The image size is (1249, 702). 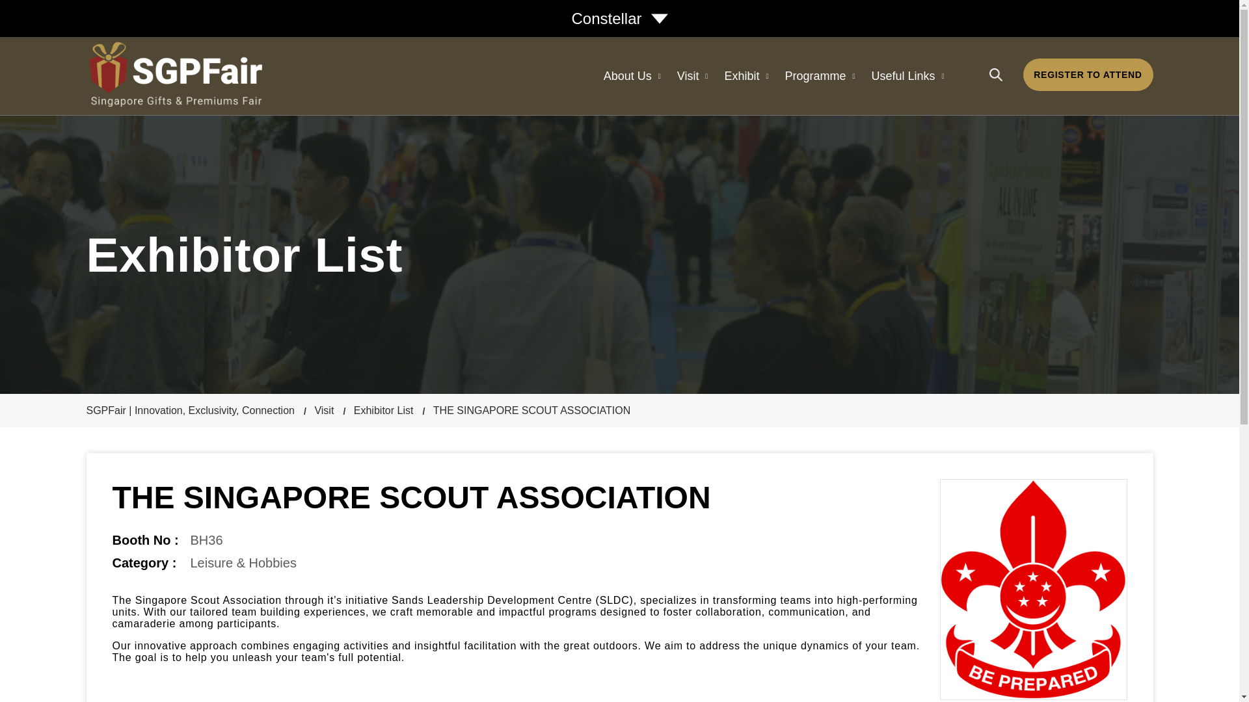 What do you see at coordinates (330, 411) in the screenshot?
I see `Visit` at bounding box center [330, 411].